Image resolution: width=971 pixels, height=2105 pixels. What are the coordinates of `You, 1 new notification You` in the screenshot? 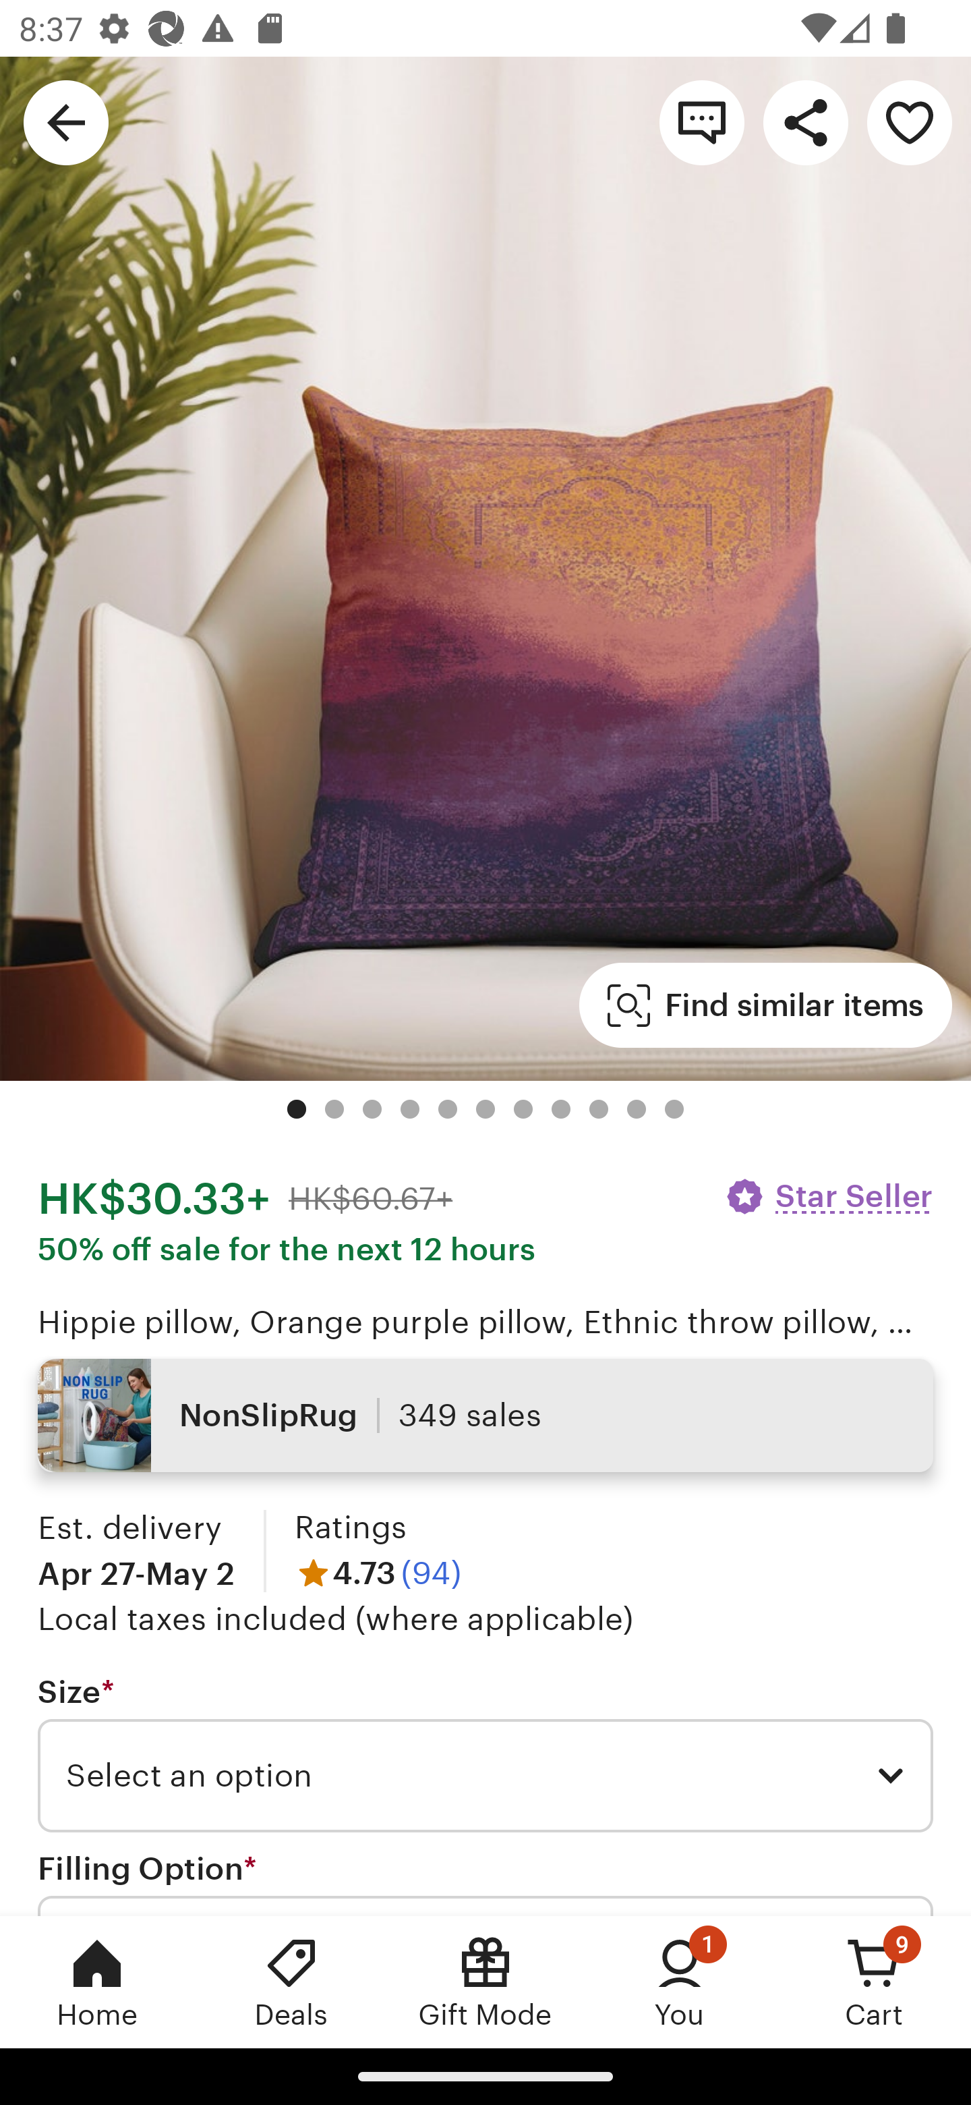 It's located at (680, 1982).